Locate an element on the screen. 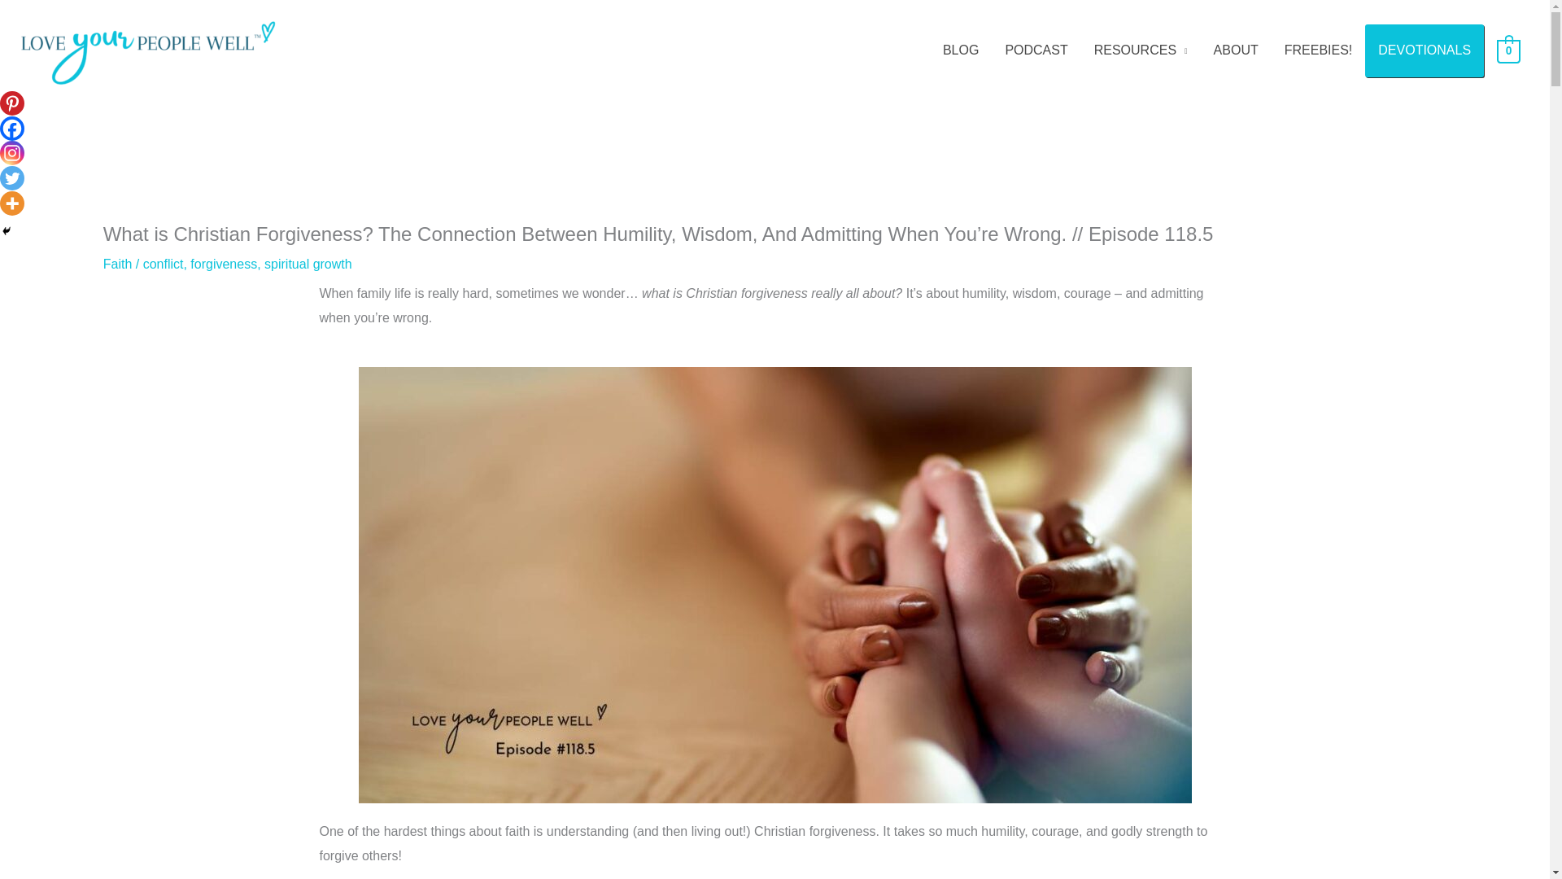  ABOUT is located at coordinates (1236, 50).